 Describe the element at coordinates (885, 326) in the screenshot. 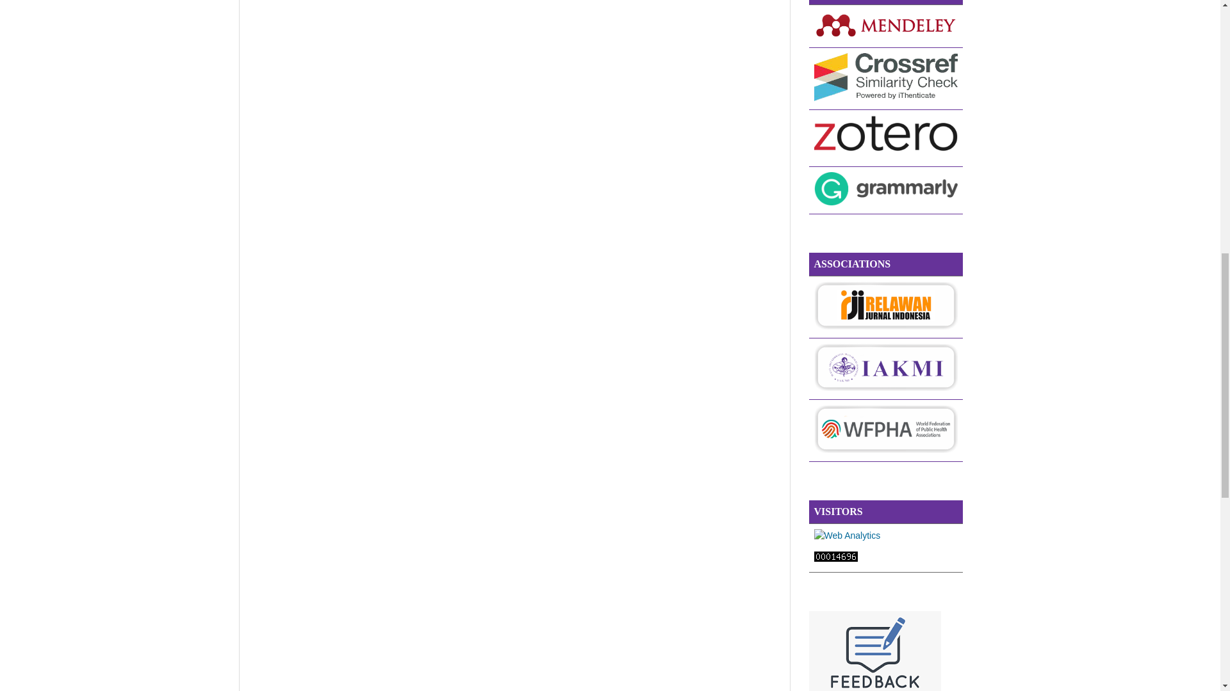

I see `RJI` at that location.